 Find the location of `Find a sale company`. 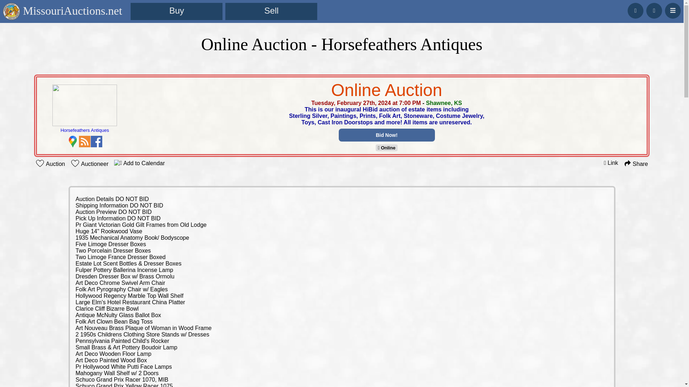

Find a sale company is located at coordinates (271, 11).